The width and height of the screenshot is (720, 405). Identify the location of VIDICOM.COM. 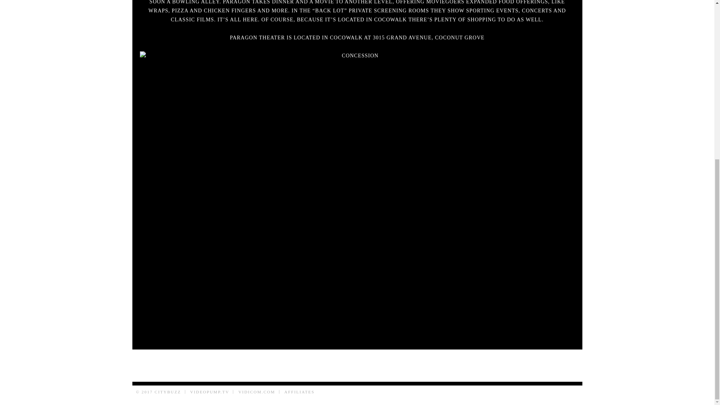
(256, 391).